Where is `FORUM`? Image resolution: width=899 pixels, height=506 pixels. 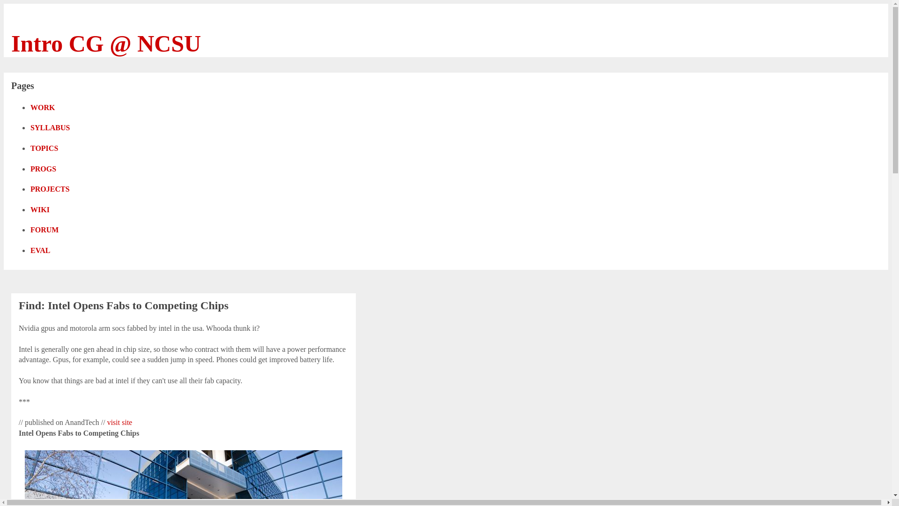
FORUM is located at coordinates (50, 232).